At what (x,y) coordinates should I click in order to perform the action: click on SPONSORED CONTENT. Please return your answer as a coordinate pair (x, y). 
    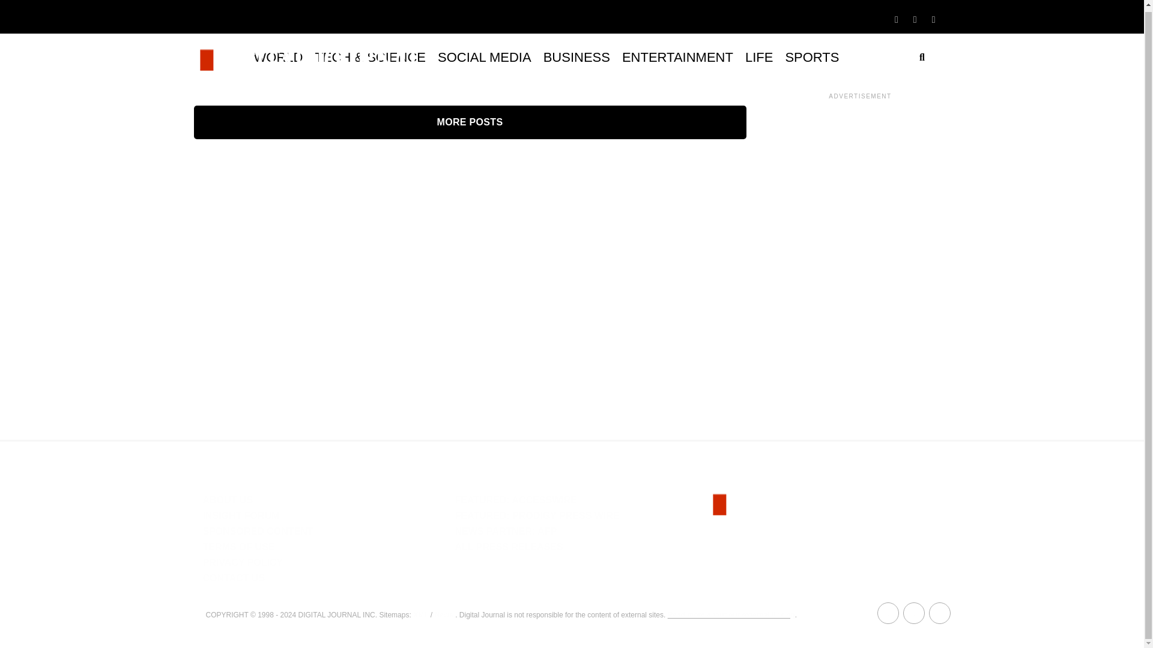
    Looking at the image, I should click on (258, 531).